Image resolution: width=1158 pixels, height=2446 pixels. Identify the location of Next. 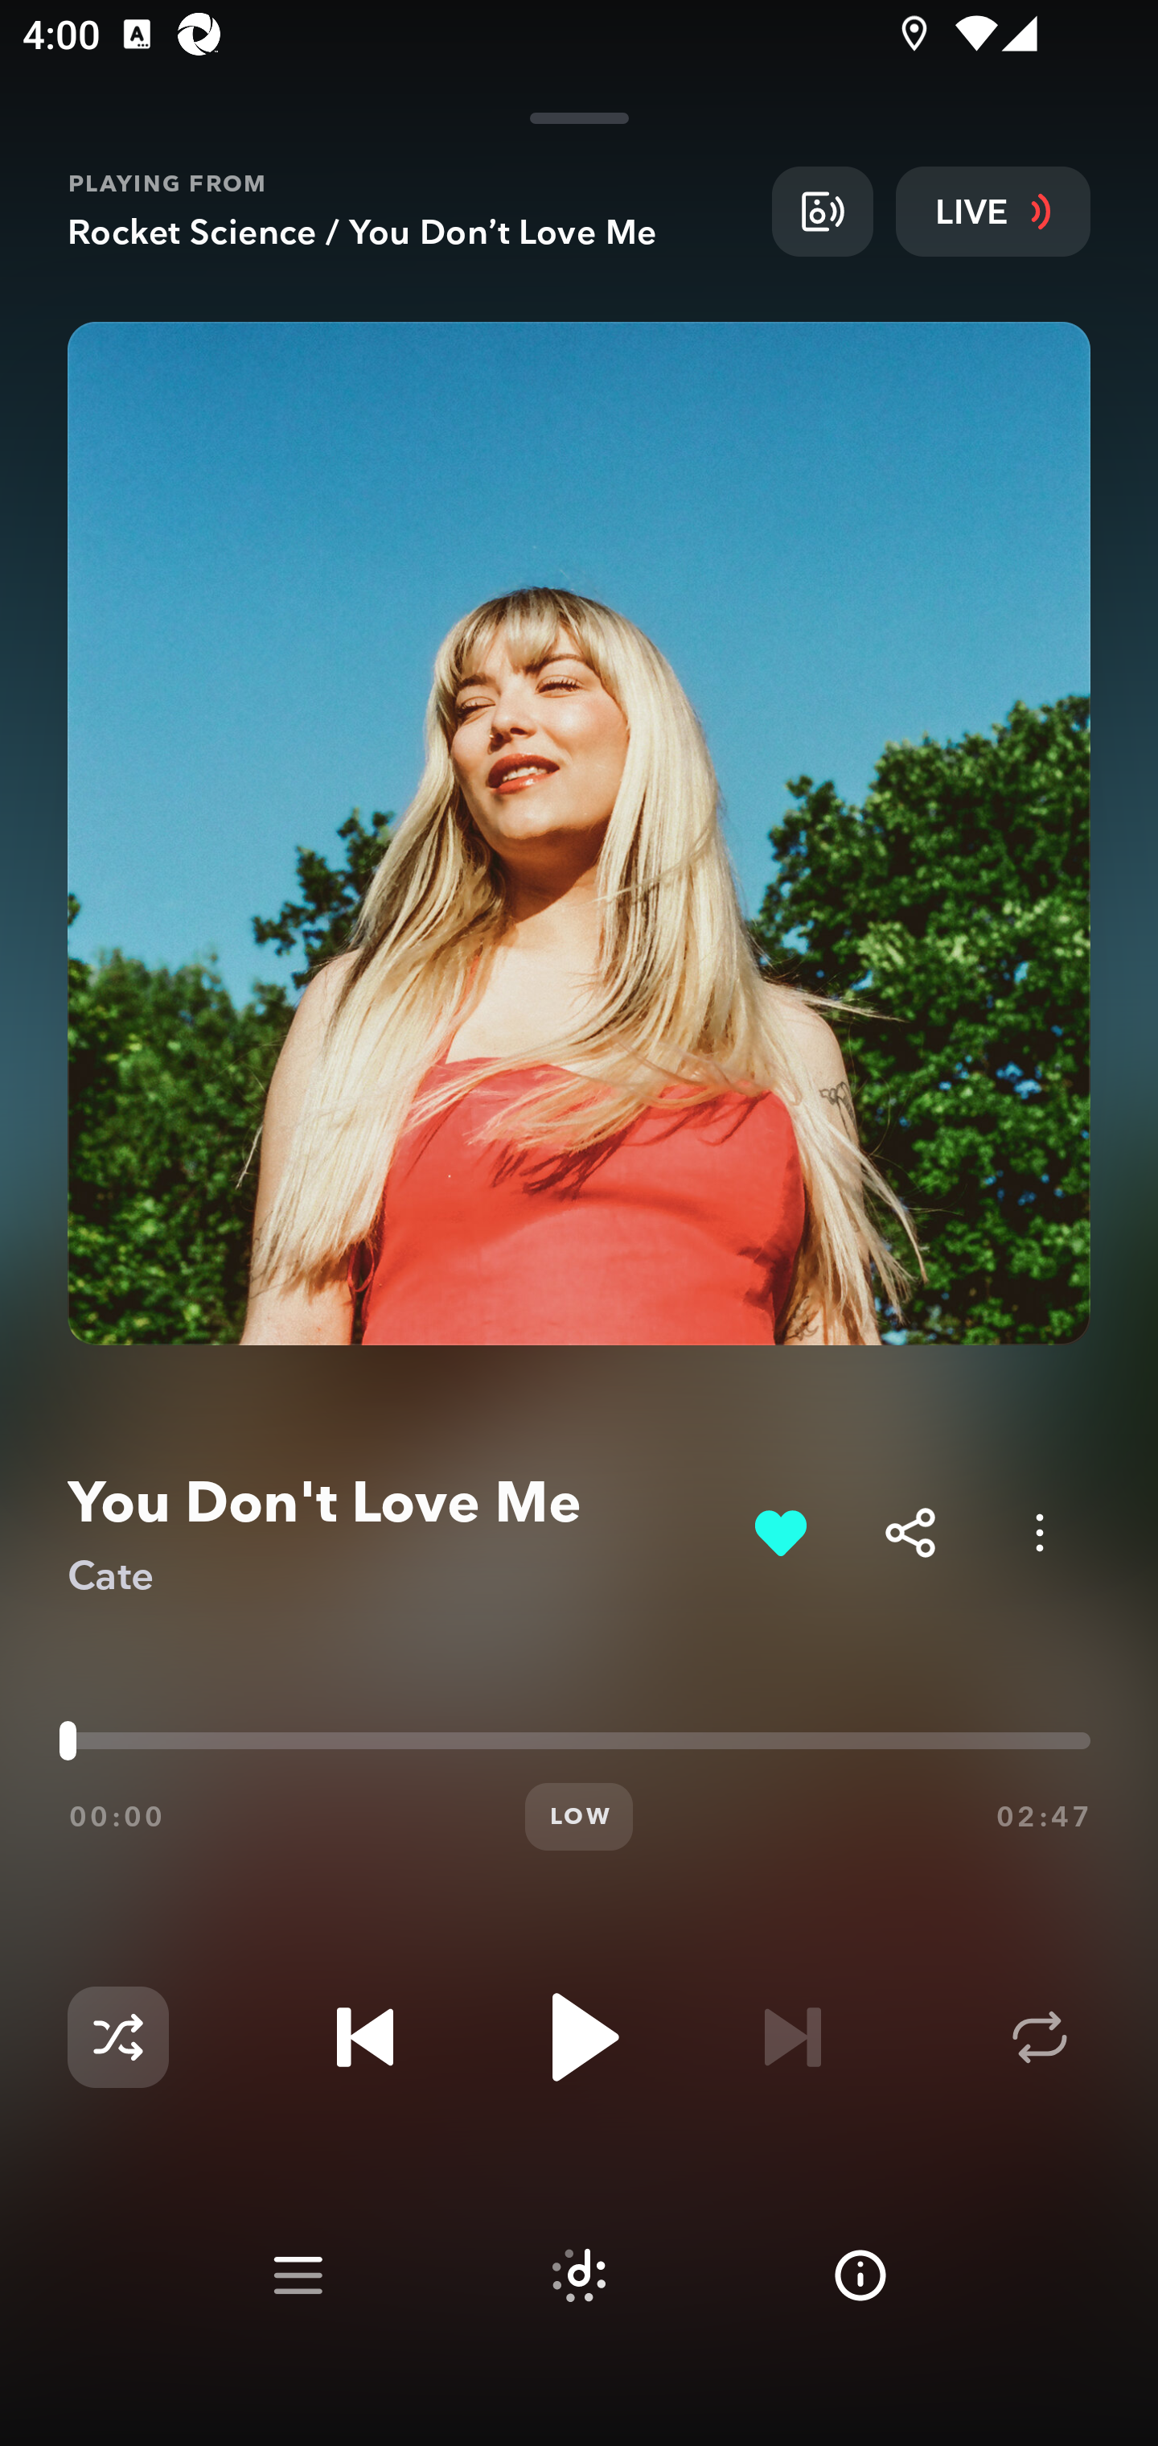
(792, 2037).